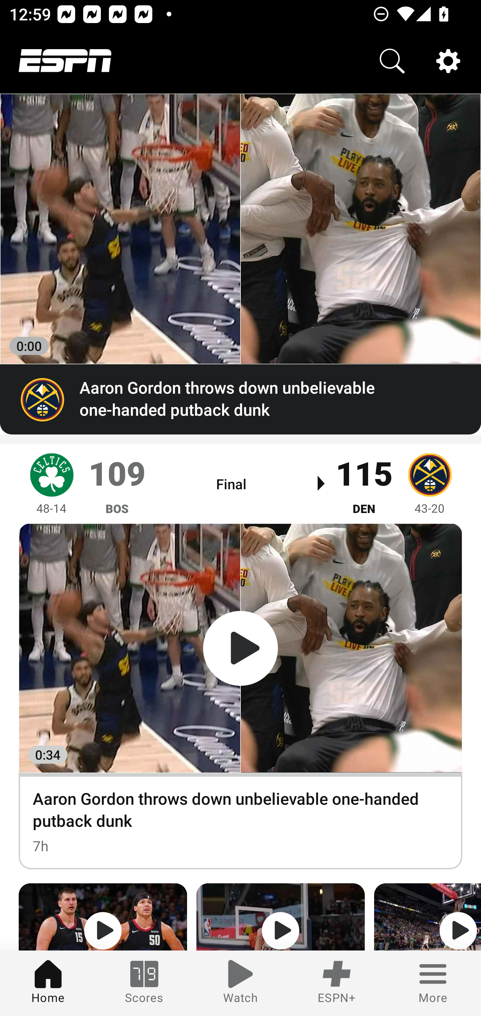 The image size is (481, 1016). Describe the element at coordinates (280, 917) in the screenshot. I see `` at that location.